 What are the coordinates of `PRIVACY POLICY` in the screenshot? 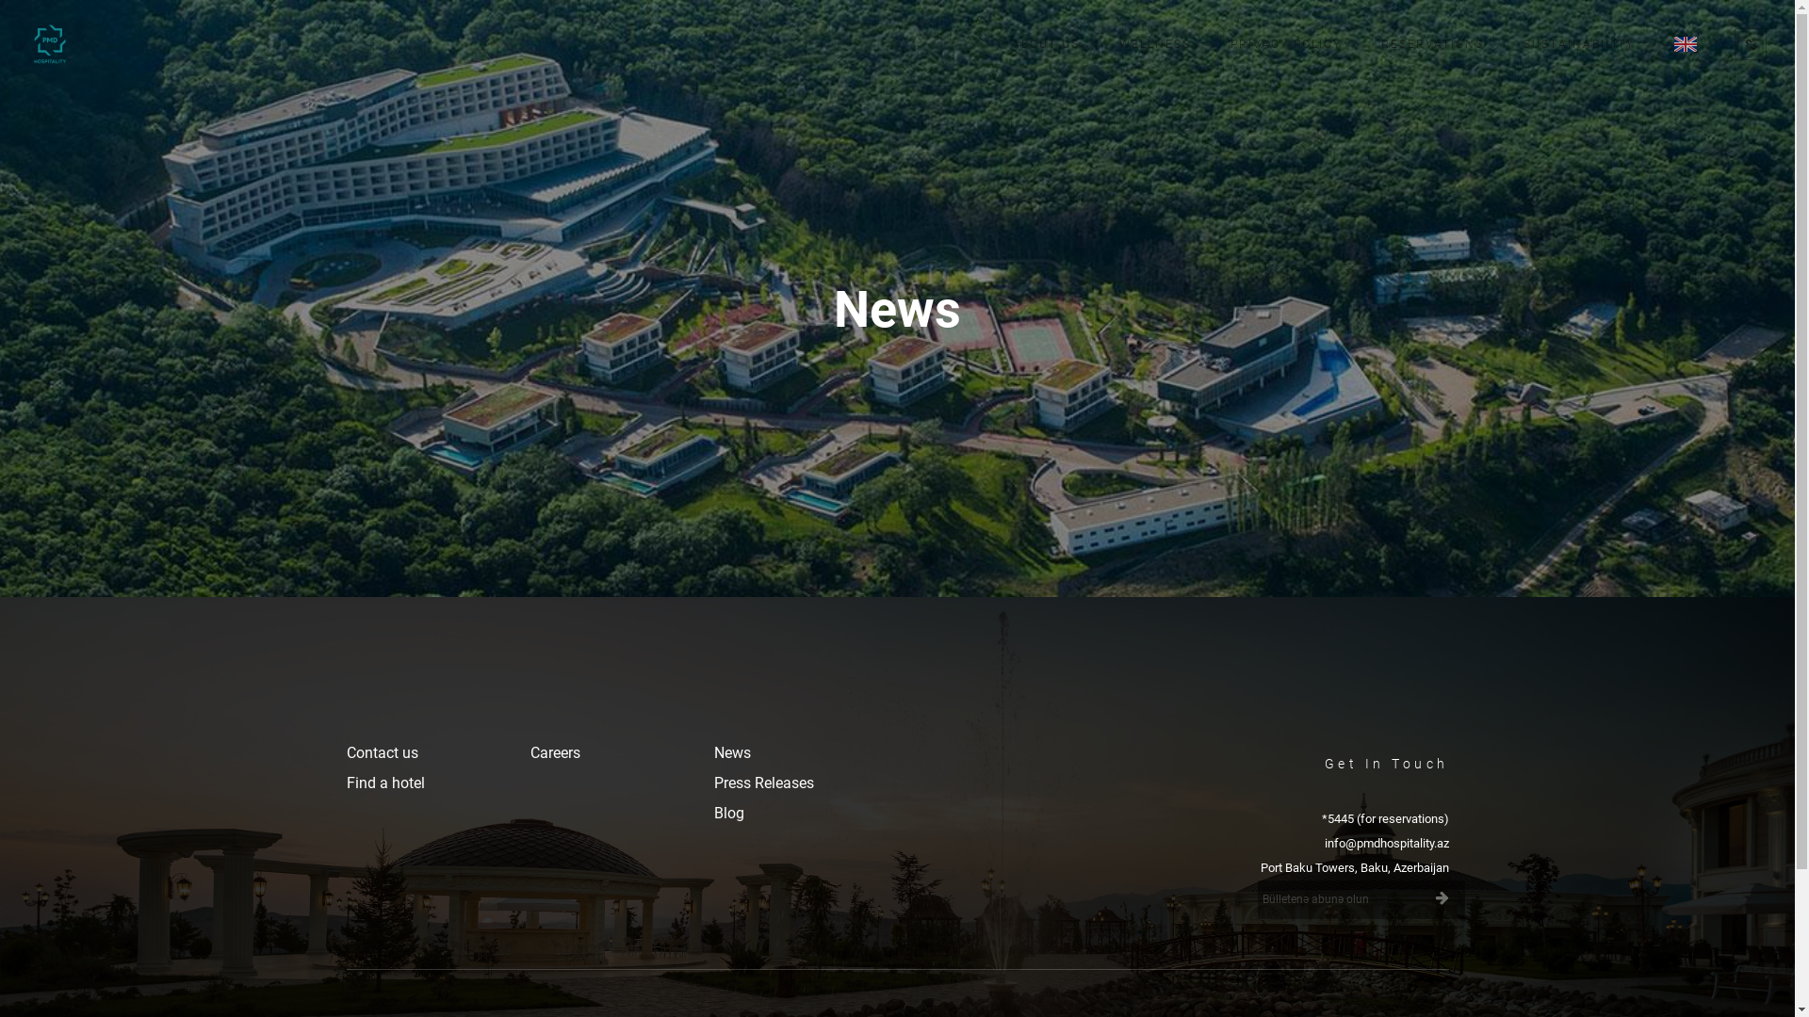 It's located at (1286, 44).